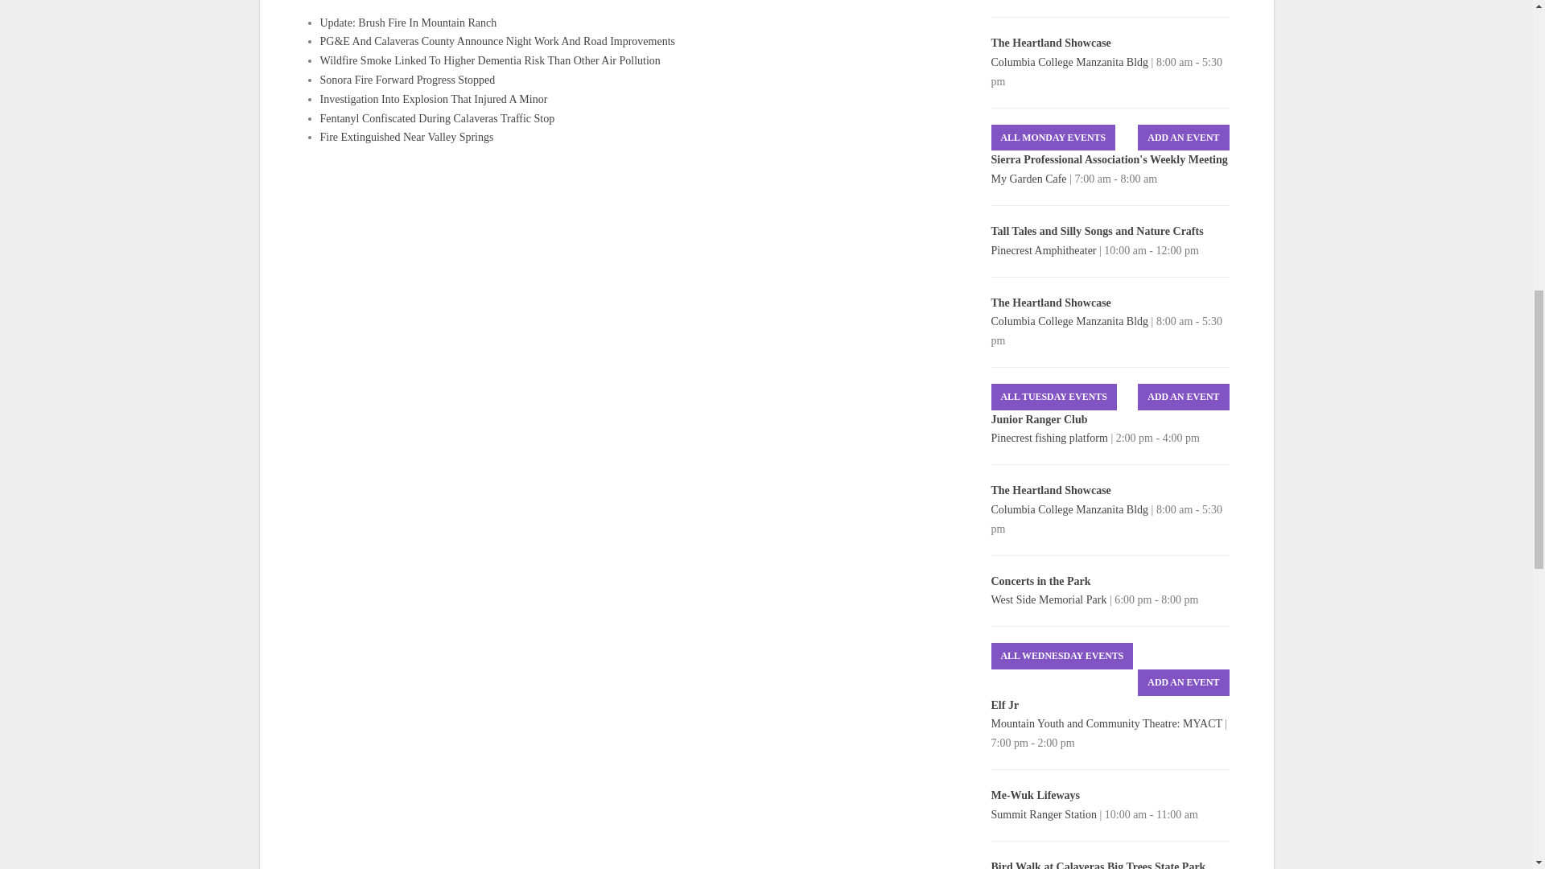 The image size is (1545, 869). I want to click on All Monday Events, so click(1053, 138).